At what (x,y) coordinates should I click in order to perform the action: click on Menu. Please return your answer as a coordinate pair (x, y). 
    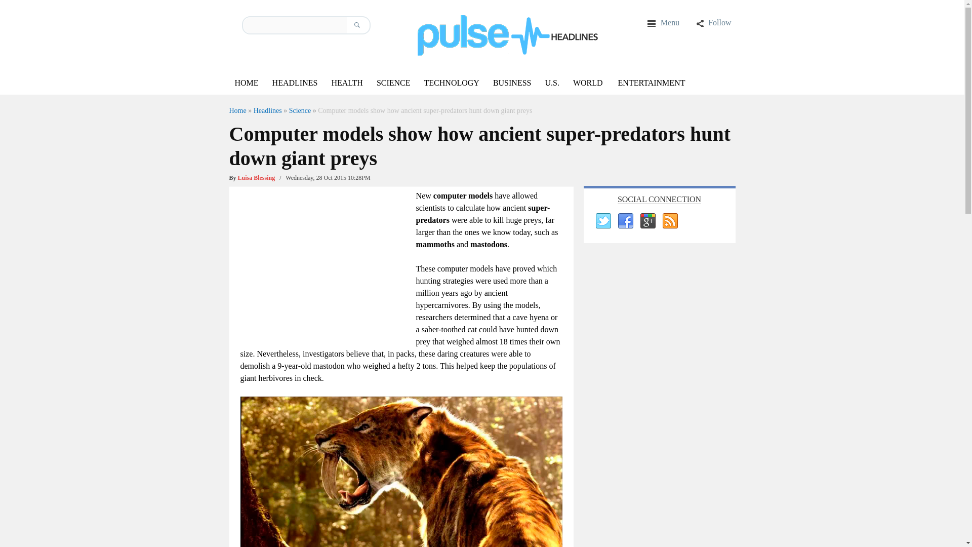
    Looking at the image, I should click on (663, 22).